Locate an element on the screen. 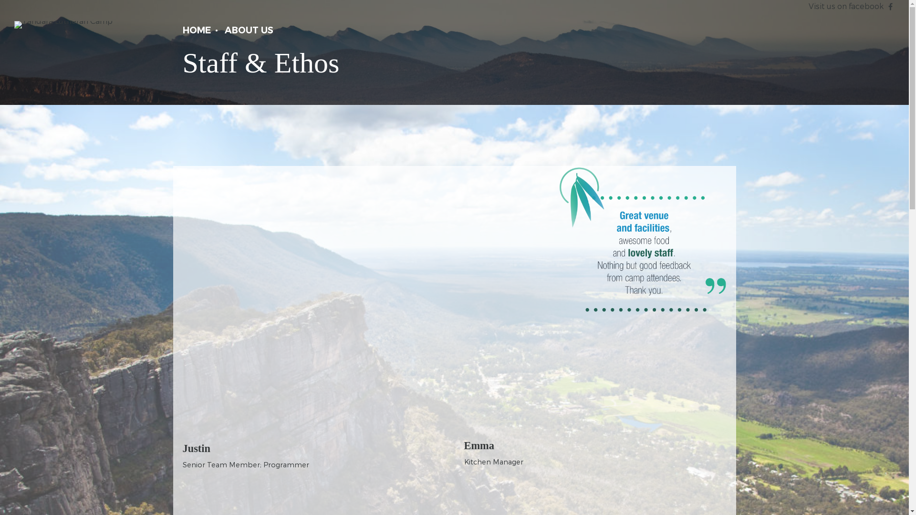 The image size is (916, 515). Visit us on facebook is located at coordinates (846, 6).